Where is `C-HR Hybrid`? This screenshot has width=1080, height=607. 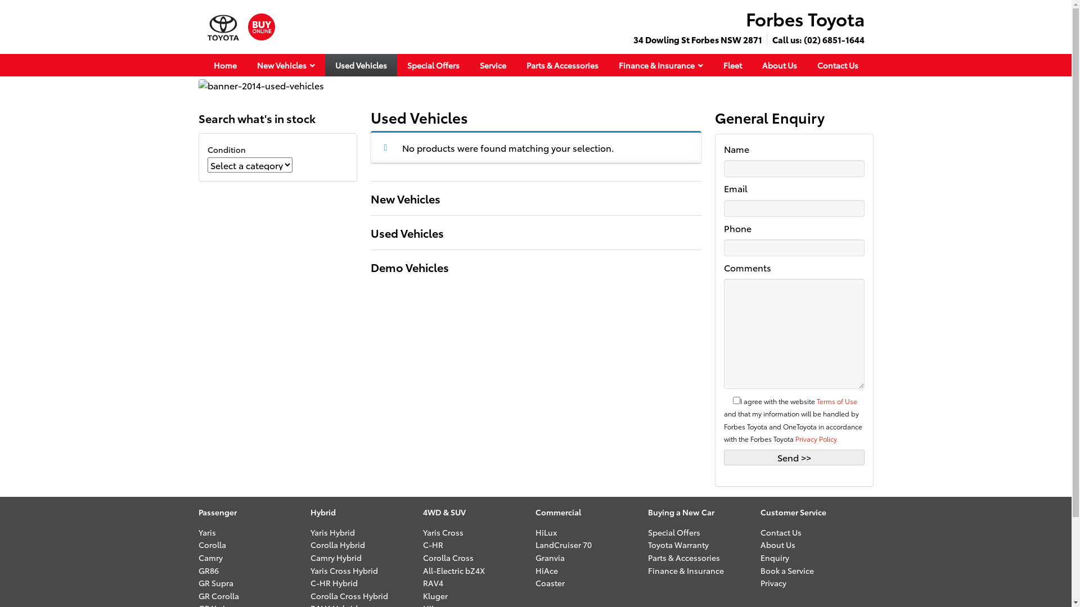
C-HR Hybrid is located at coordinates (334, 583).